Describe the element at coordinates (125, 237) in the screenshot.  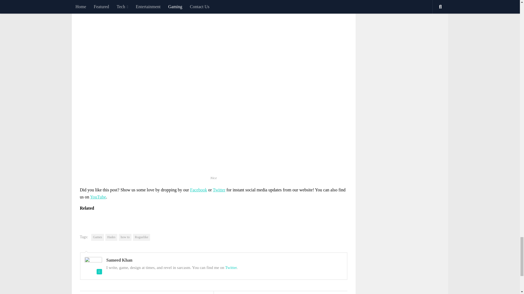
I see `how to` at that location.